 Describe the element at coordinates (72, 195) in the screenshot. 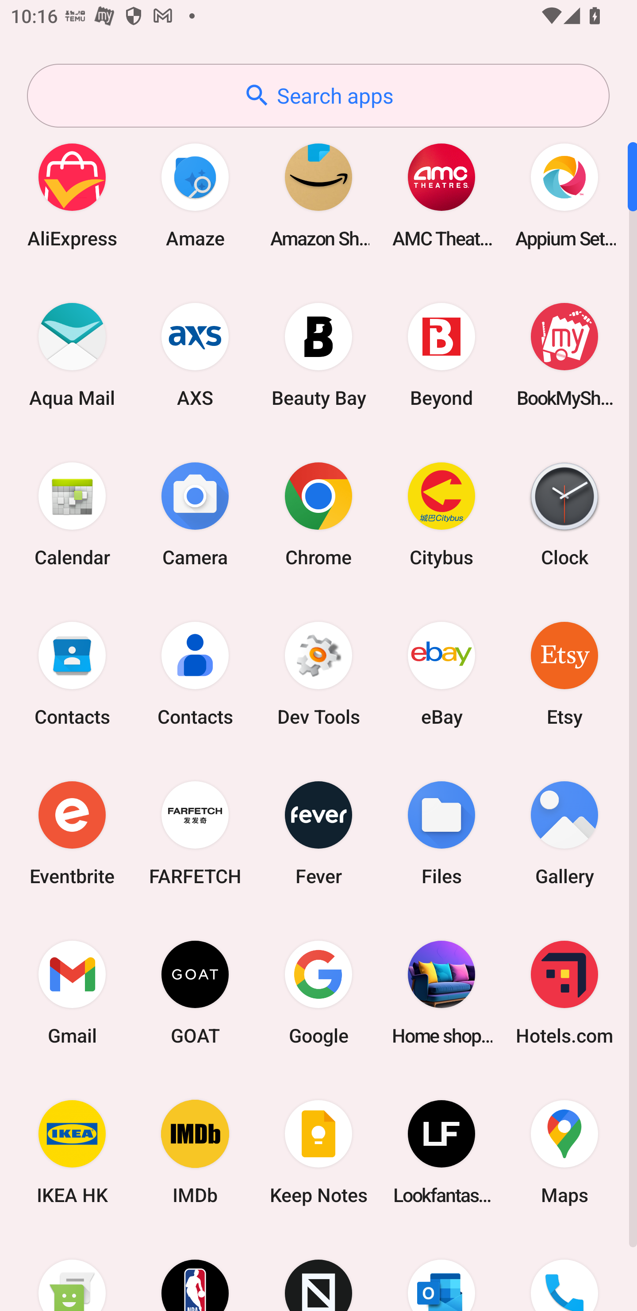

I see `AliExpress` at that location.